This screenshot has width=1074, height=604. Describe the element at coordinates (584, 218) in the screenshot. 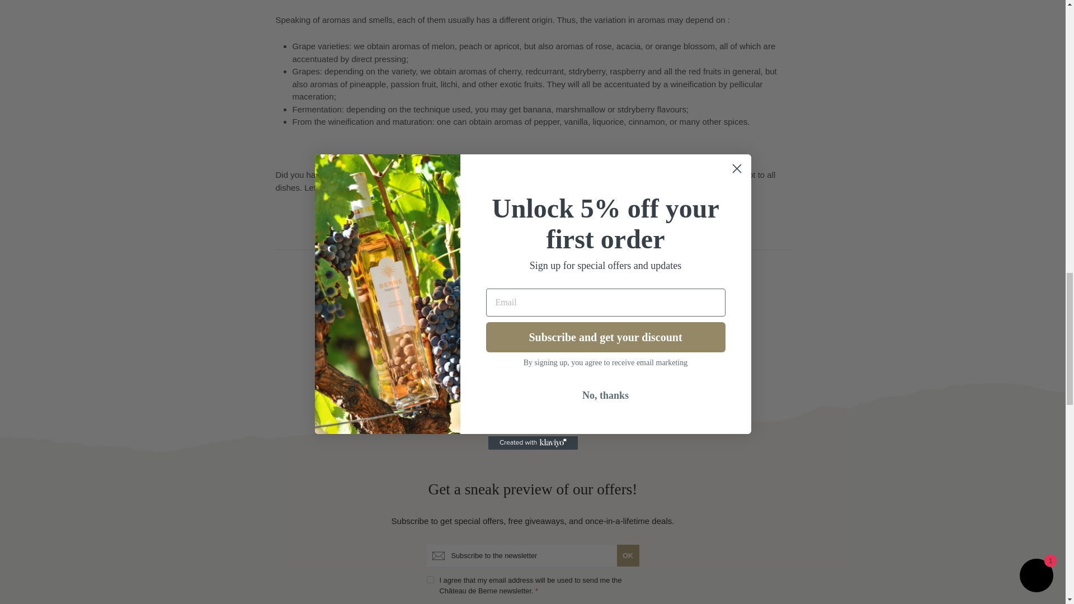

I see `Pin on Pinterest` at that location.